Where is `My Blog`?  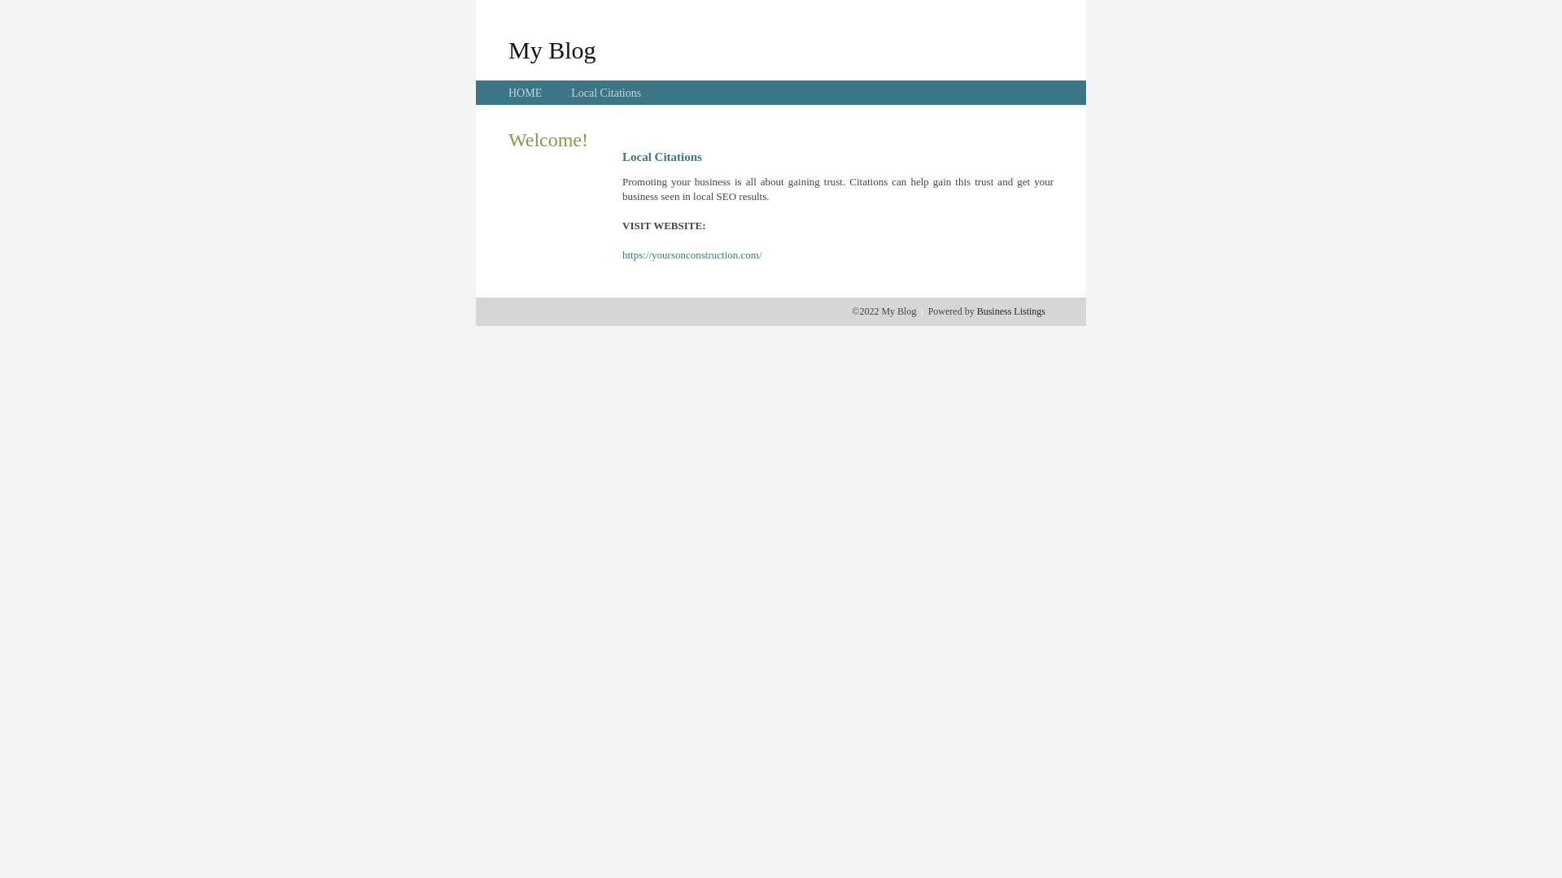 My Blog is located at coordinates (552, 50).